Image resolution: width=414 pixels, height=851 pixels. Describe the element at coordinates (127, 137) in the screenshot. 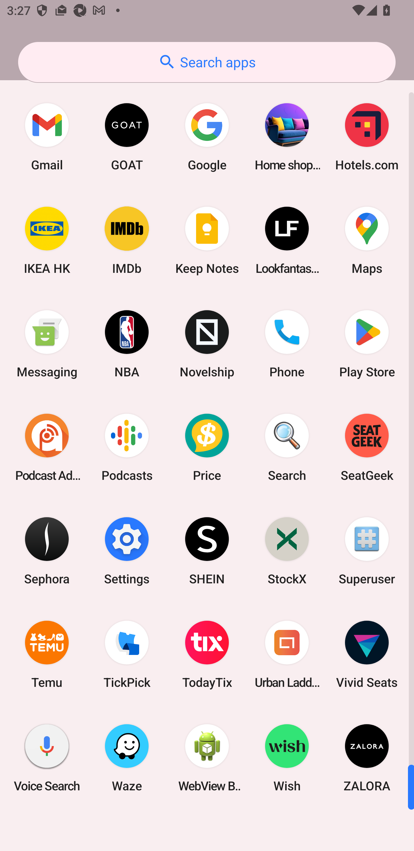

I see `GOAT` at that location.